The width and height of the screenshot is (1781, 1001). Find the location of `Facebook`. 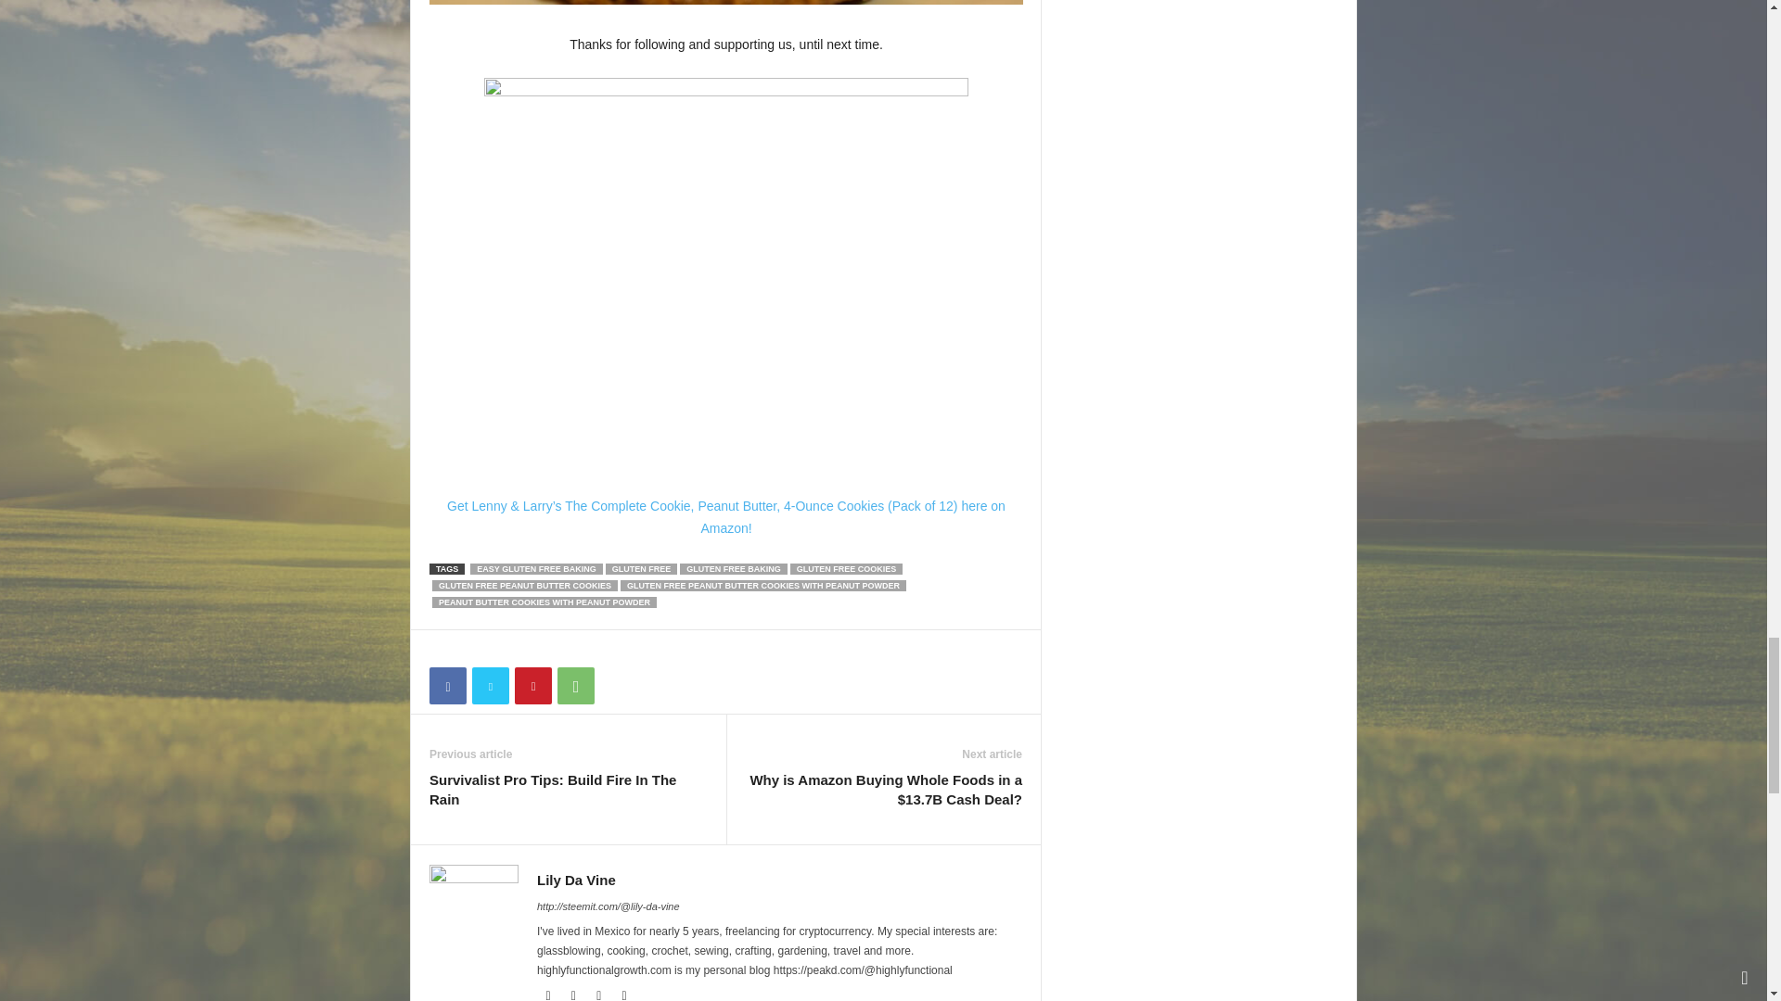

Facebook is located at coordinates (447, 686).